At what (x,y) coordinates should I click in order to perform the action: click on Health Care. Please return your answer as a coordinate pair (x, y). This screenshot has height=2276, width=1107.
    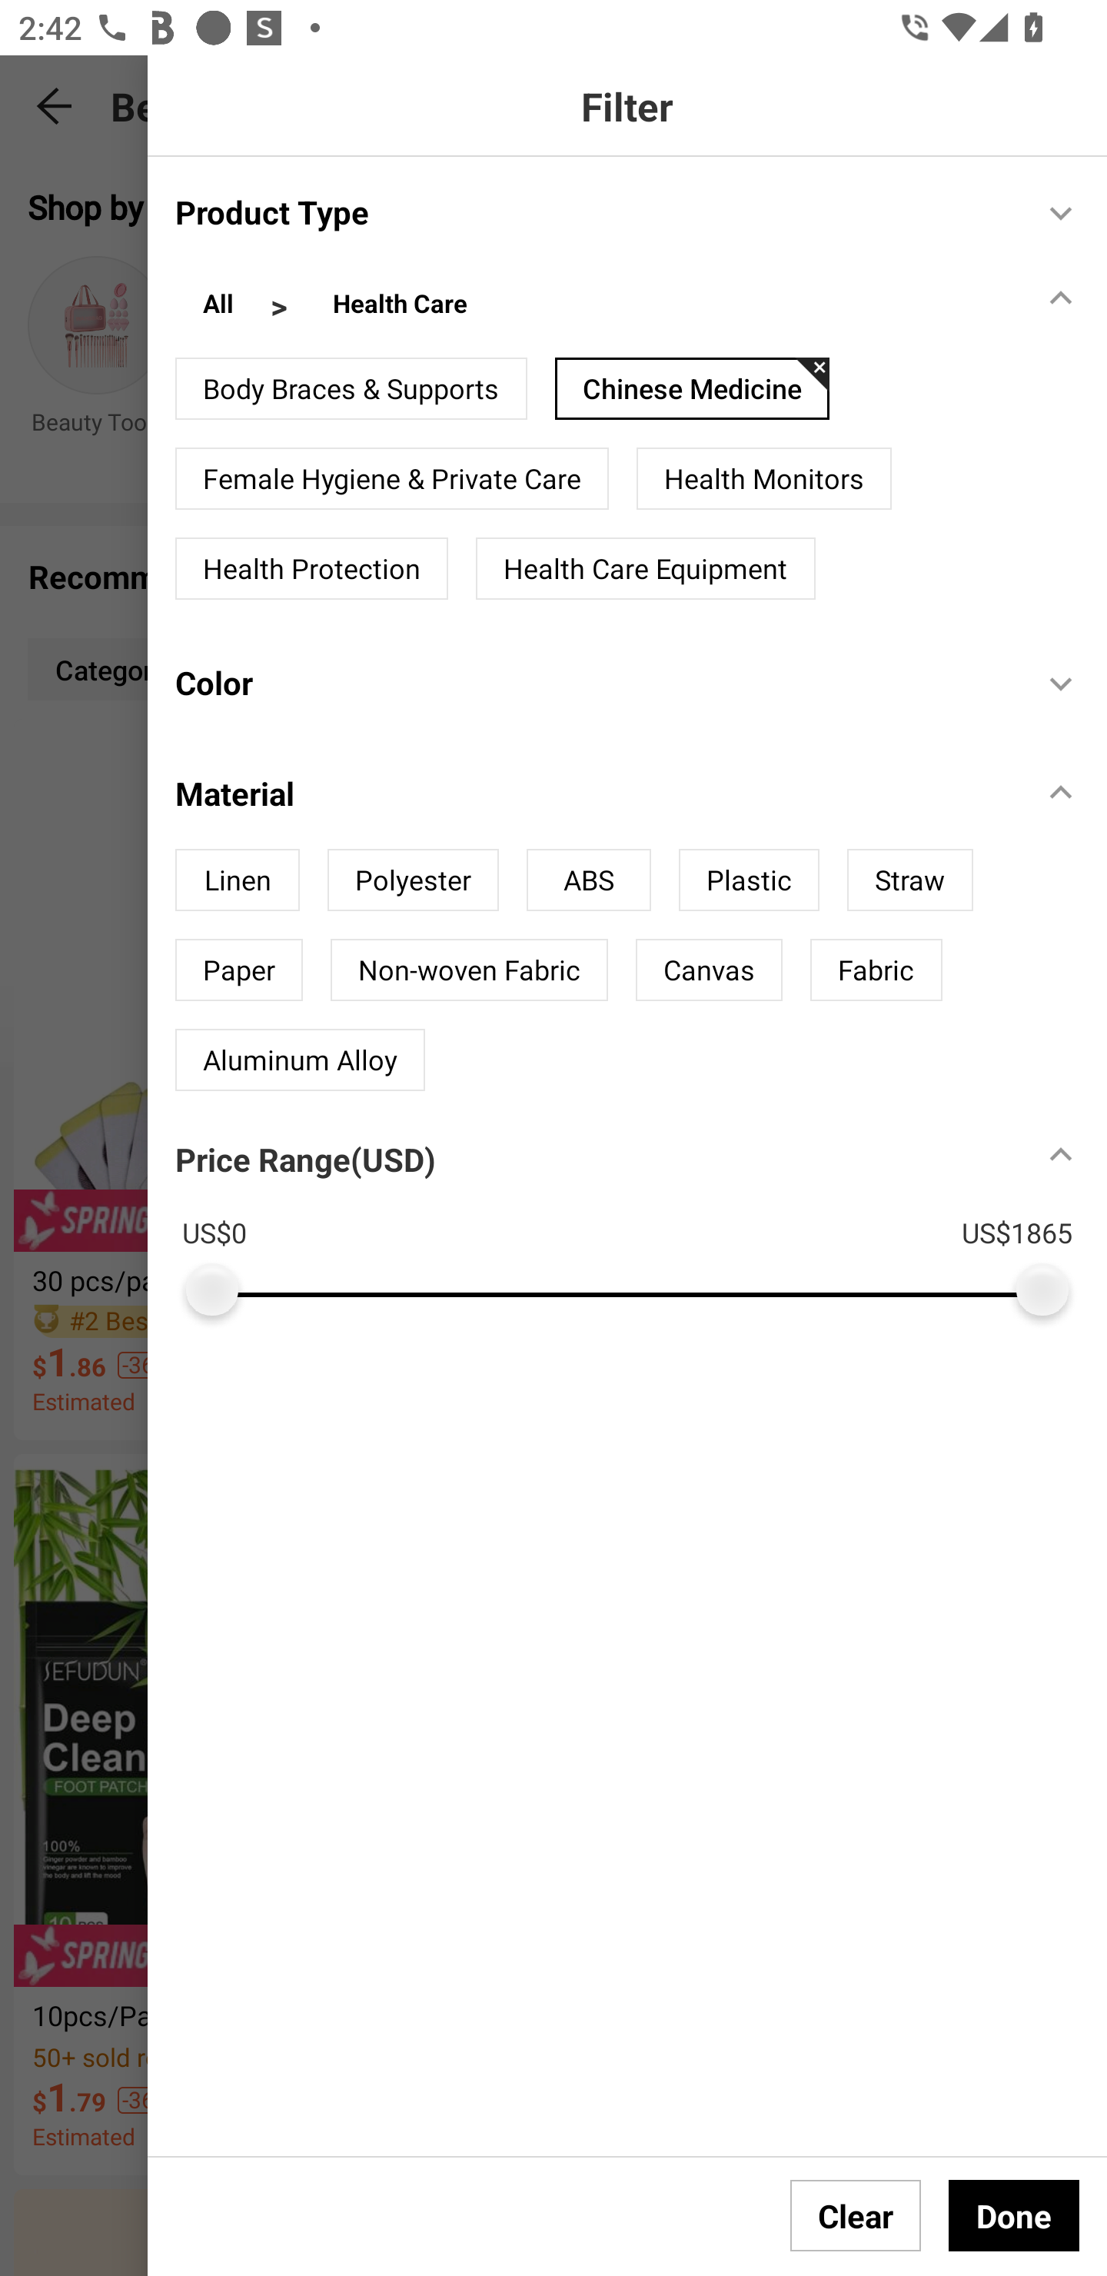
    Looking at the image, I should click on (400, 306).